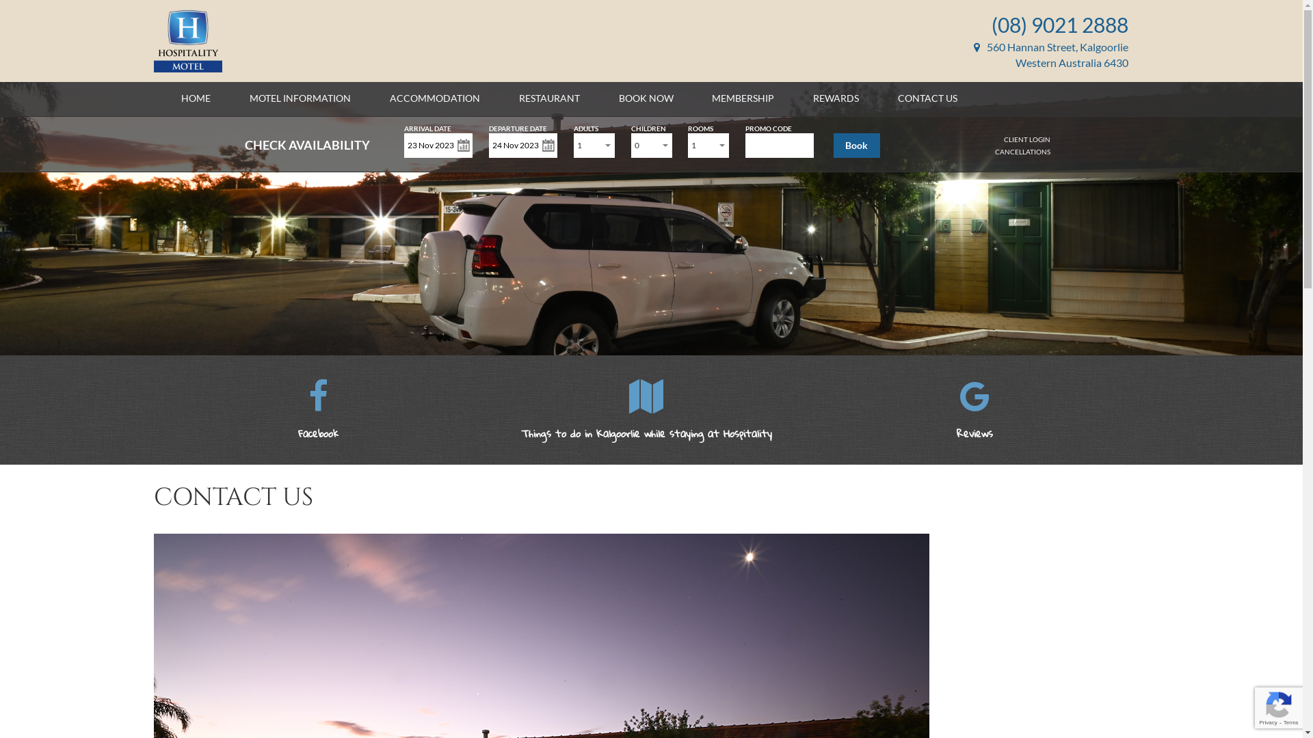  What do you see at coordinates (318, 420) in the screenshot?
I see `Facebook` at bounding box center [318, 420].